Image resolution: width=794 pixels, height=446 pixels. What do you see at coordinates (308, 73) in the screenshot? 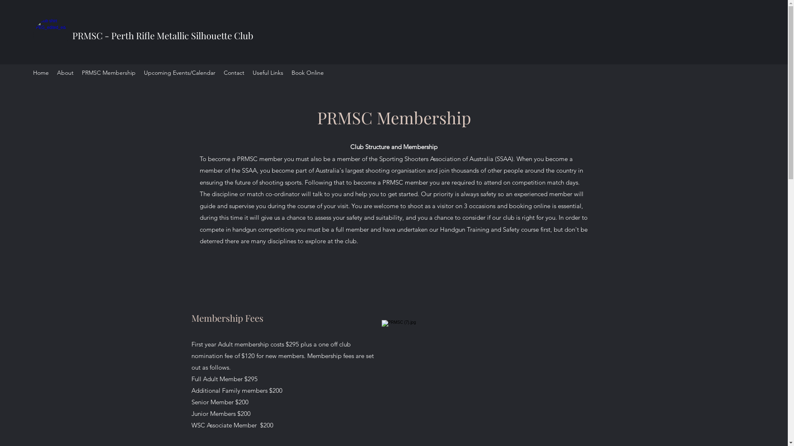
I see `Book Online` at bounding box center [308, 73].